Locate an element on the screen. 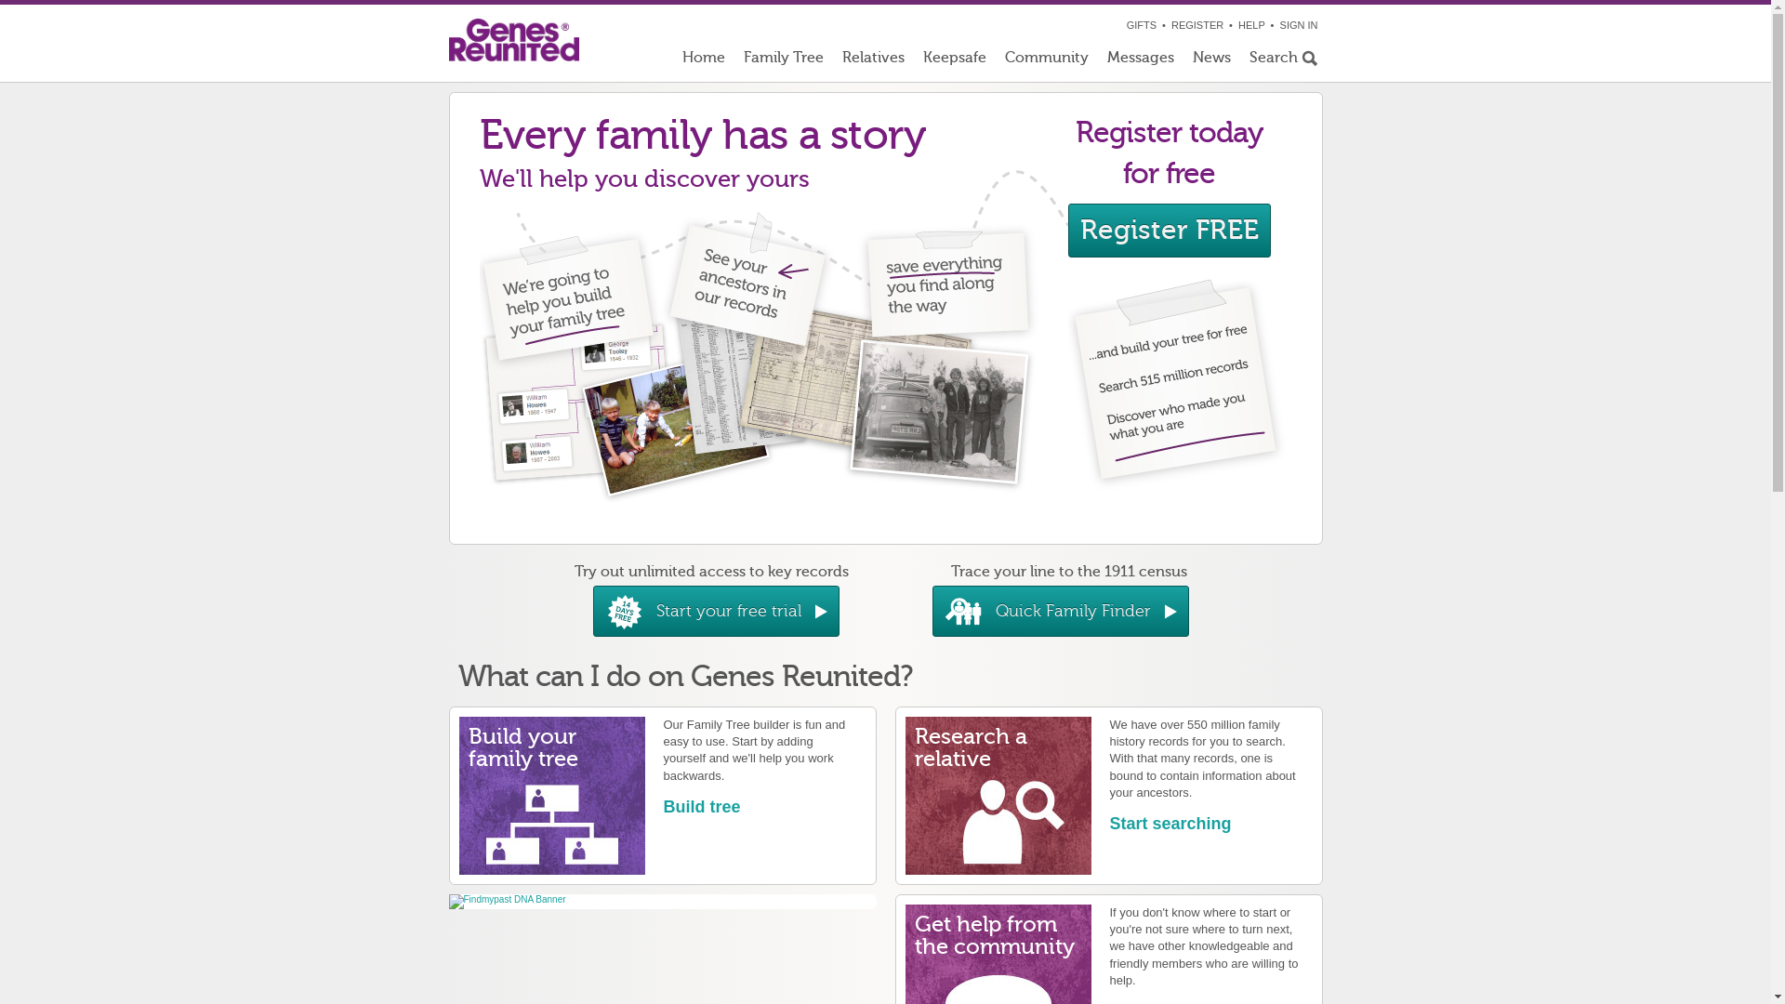  GIFTS is located at coordinates (1142, 25).